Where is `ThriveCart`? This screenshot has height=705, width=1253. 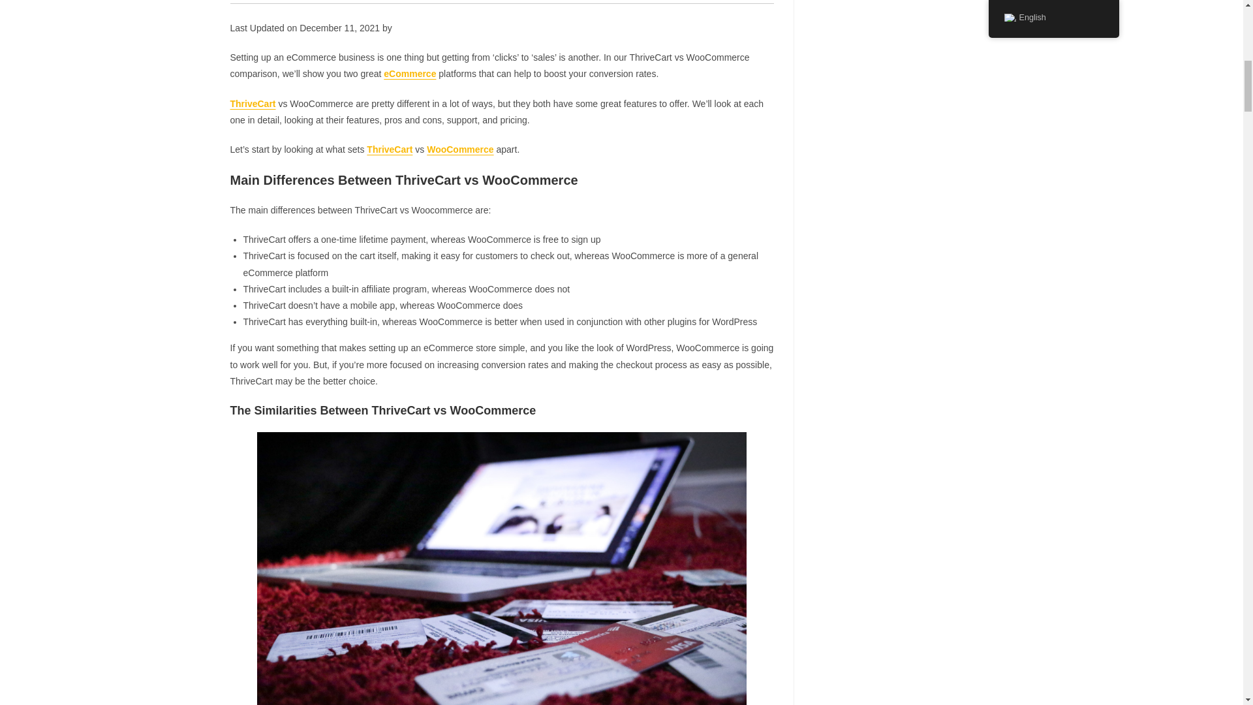
ThriveCart is located at coordinates (389, 149).